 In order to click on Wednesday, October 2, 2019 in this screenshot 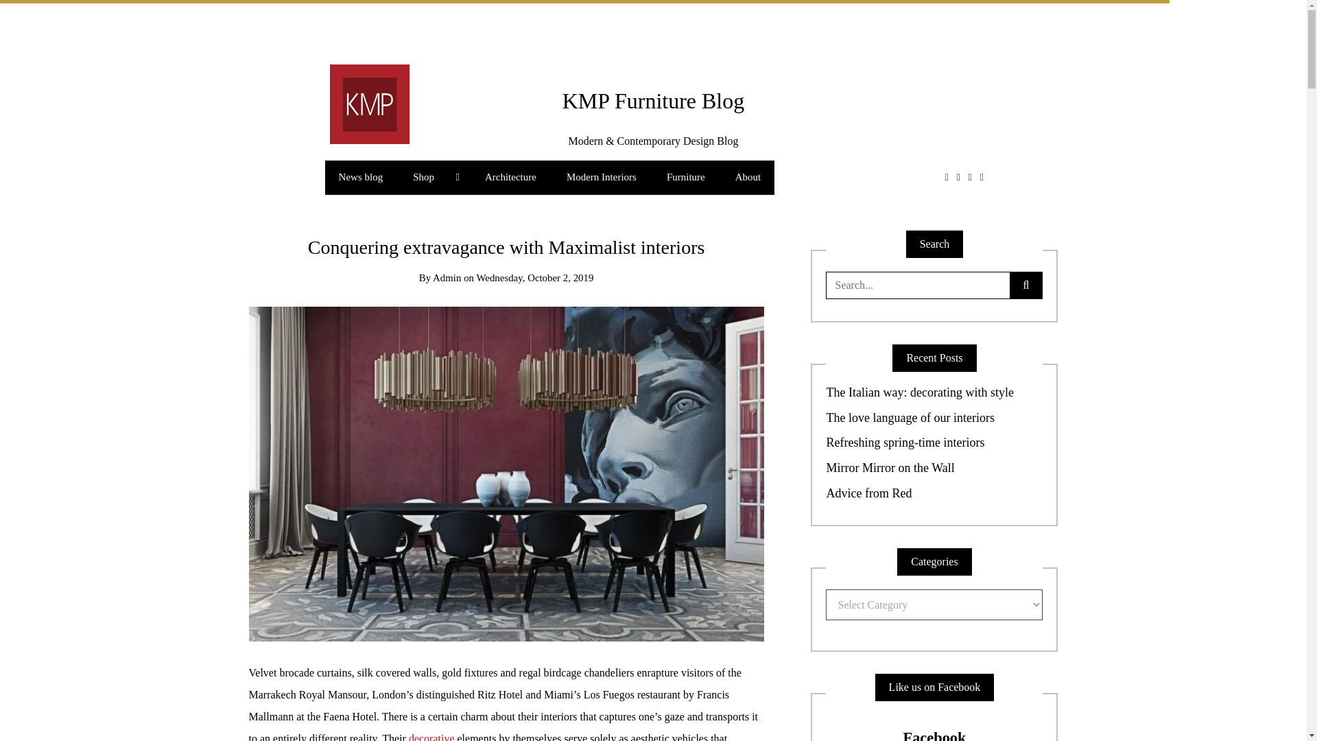, I will do `click(534, 277)`.